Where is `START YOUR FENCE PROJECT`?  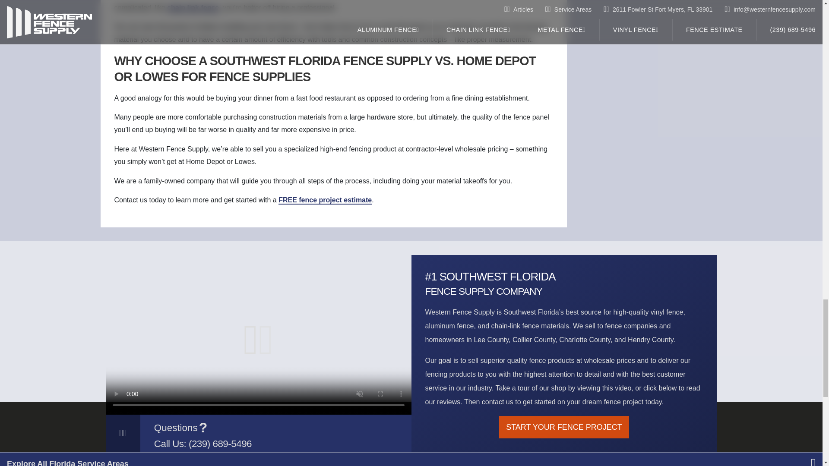
START YOUR FENCE PROJECT is located at coordinates (564, 427).